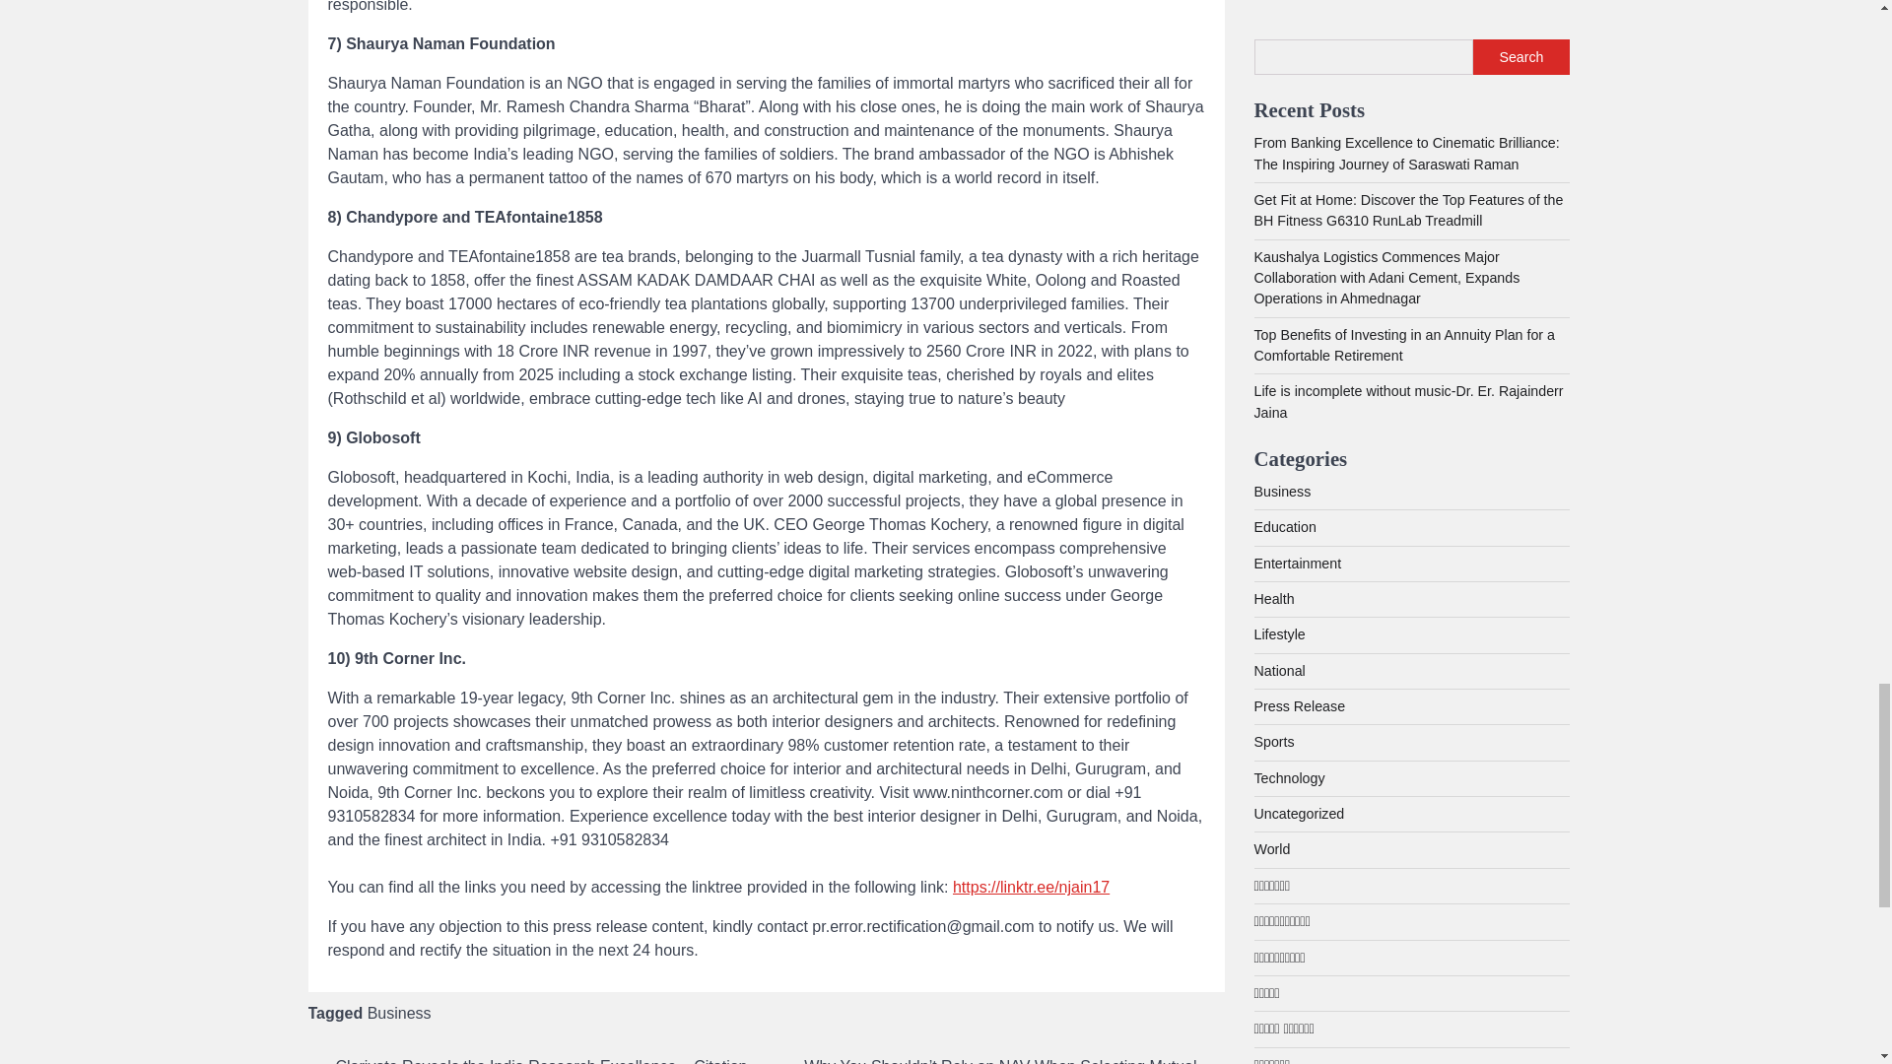 This screenshot has height=1064, width=1892. I want to click on Business, so click(398, 1013).